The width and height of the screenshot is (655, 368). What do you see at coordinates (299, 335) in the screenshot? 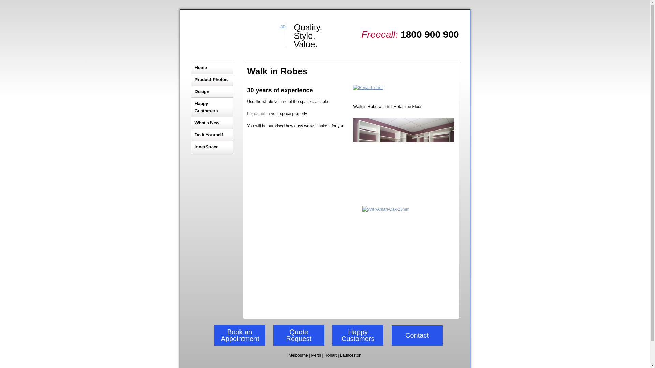
I see `Quote Request` at bounding box center [299, 335].